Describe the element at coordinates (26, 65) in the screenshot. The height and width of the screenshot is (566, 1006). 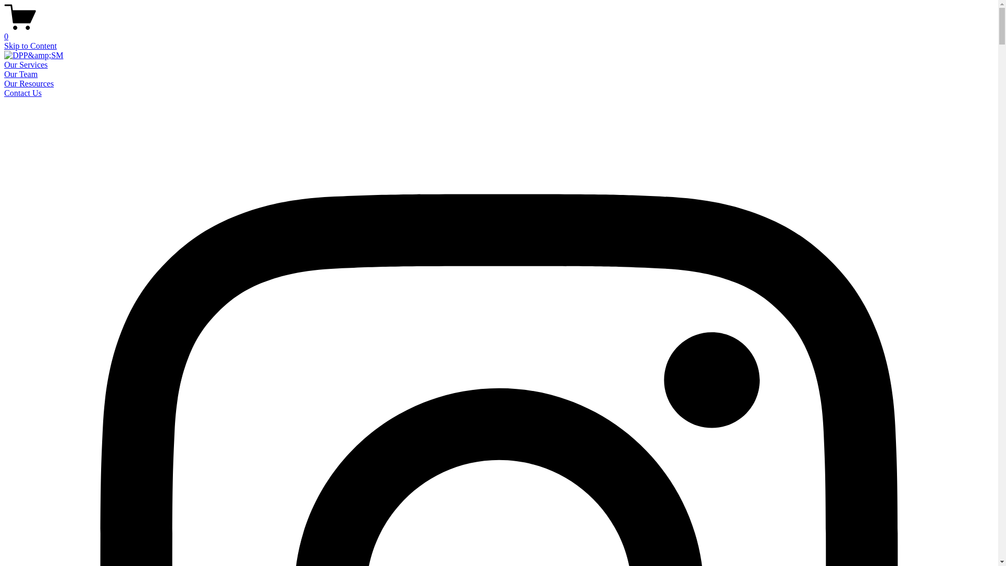
I see `Our Services` at that location.